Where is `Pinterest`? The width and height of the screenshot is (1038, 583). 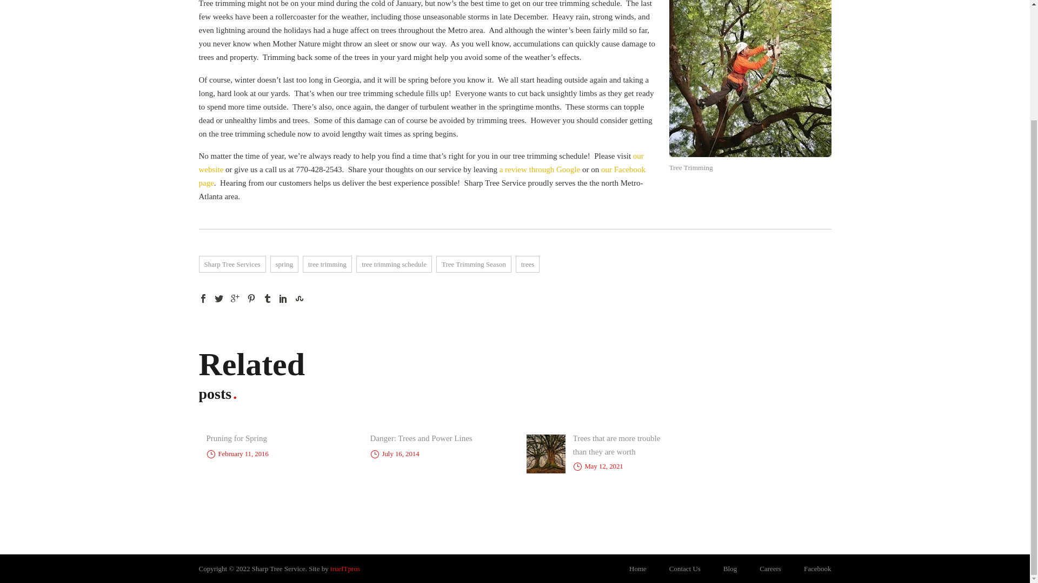
Pinterest is located at coordinates (251, 298).